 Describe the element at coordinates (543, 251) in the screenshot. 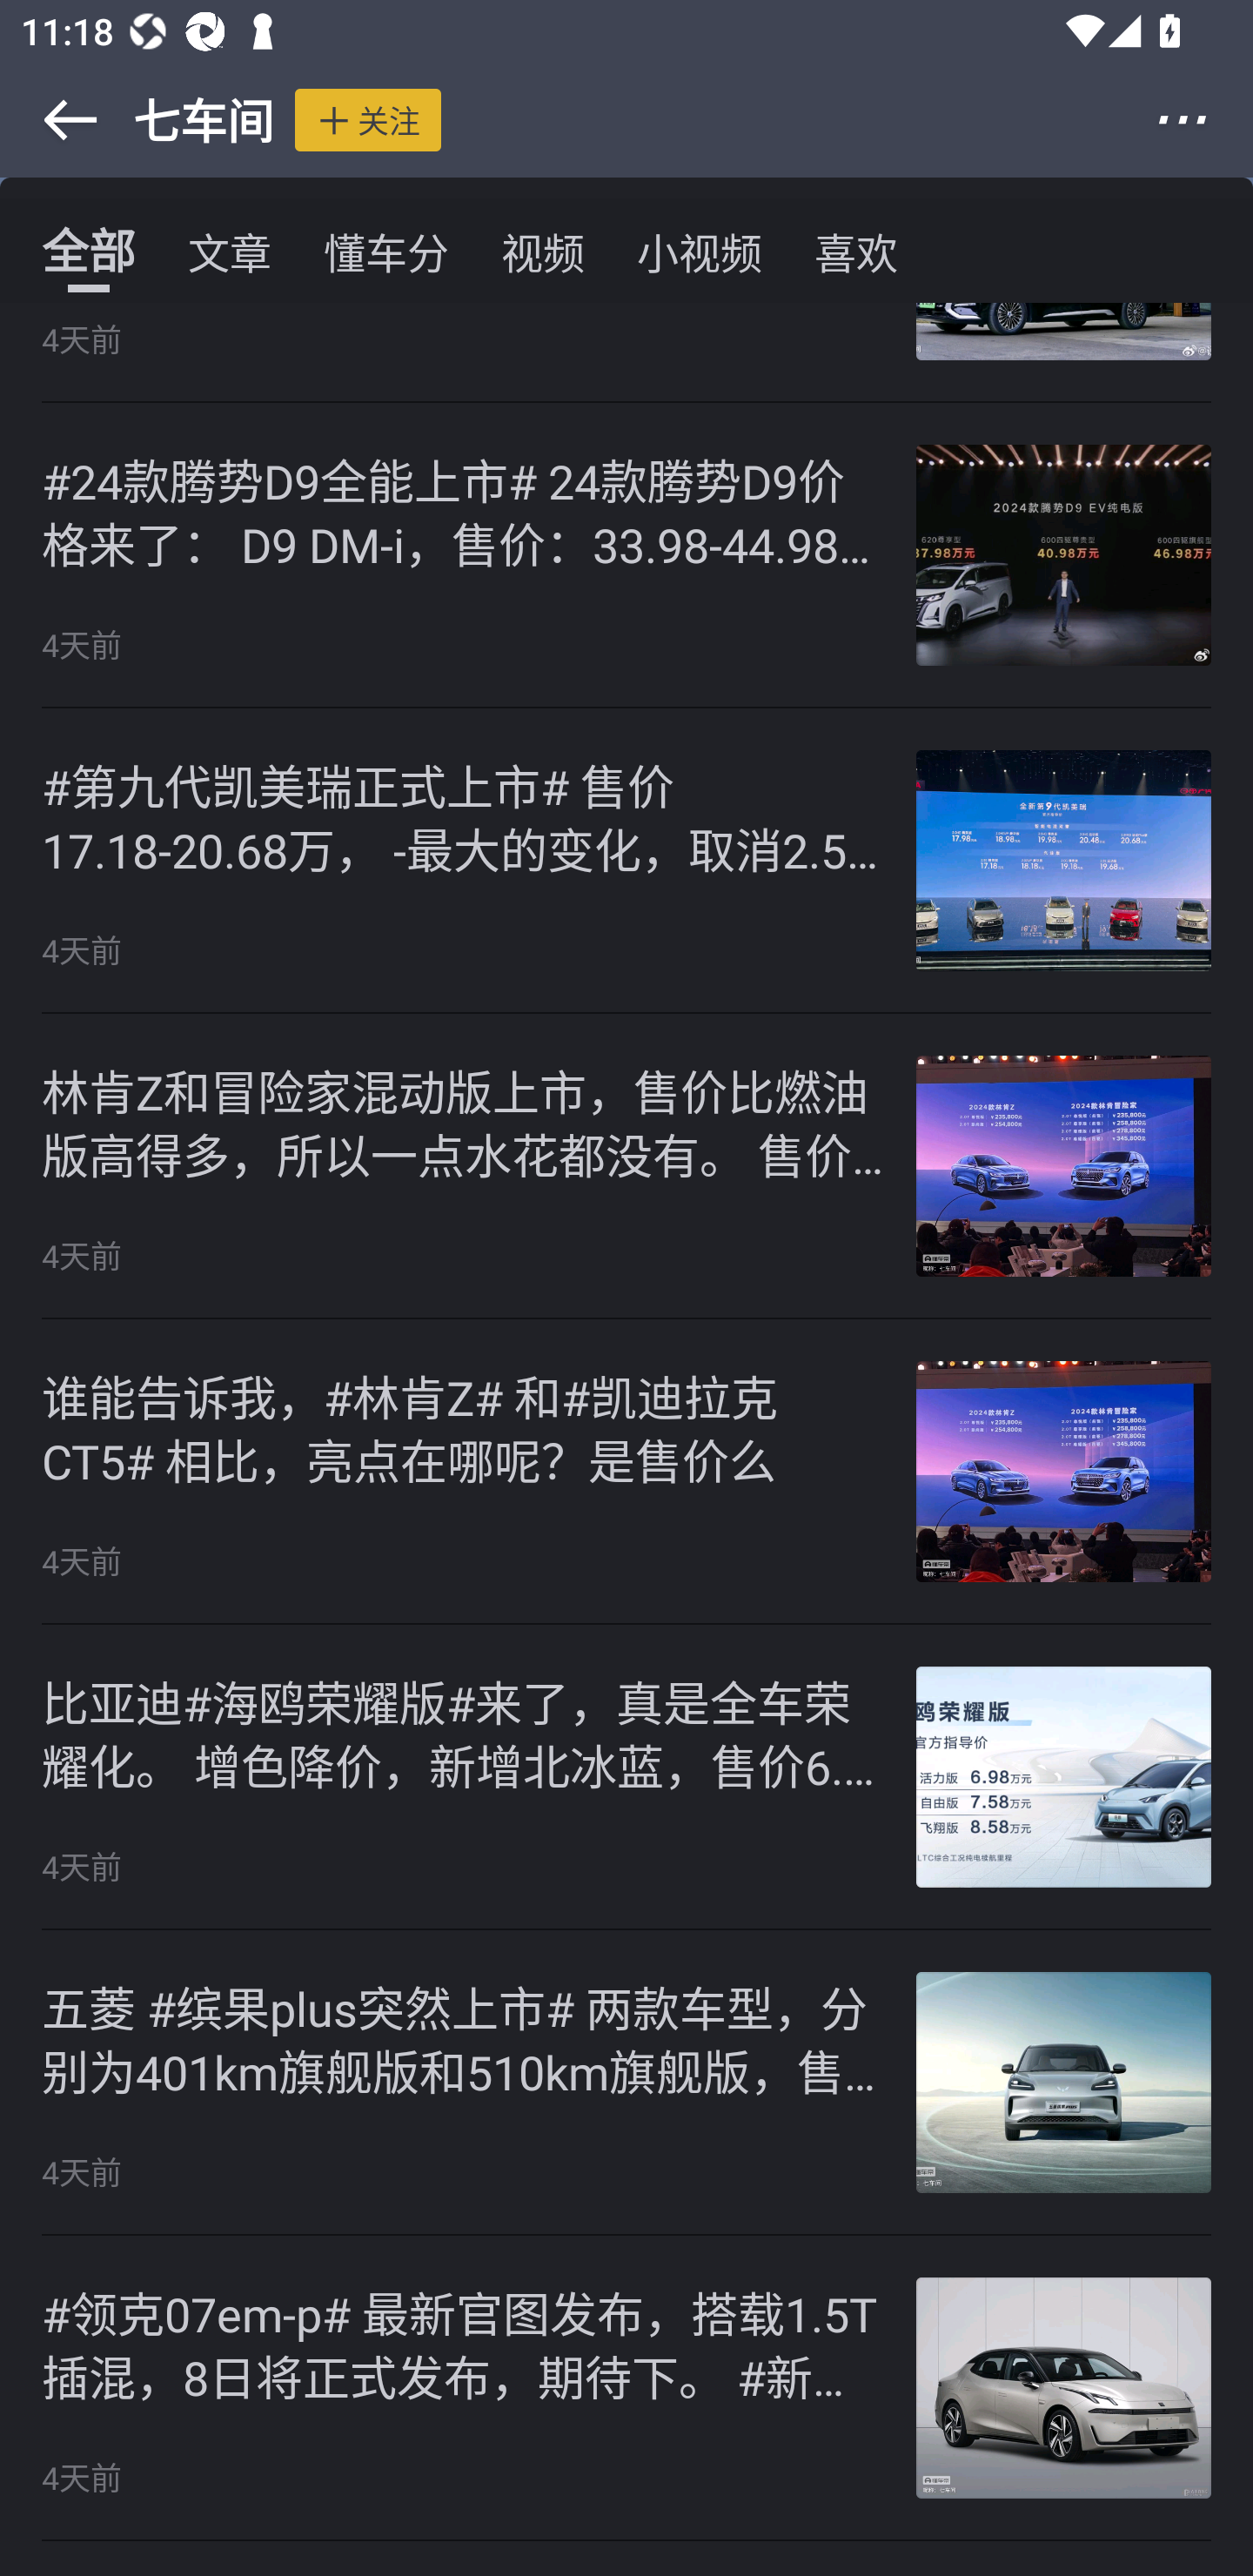

I see `视频` at that location.